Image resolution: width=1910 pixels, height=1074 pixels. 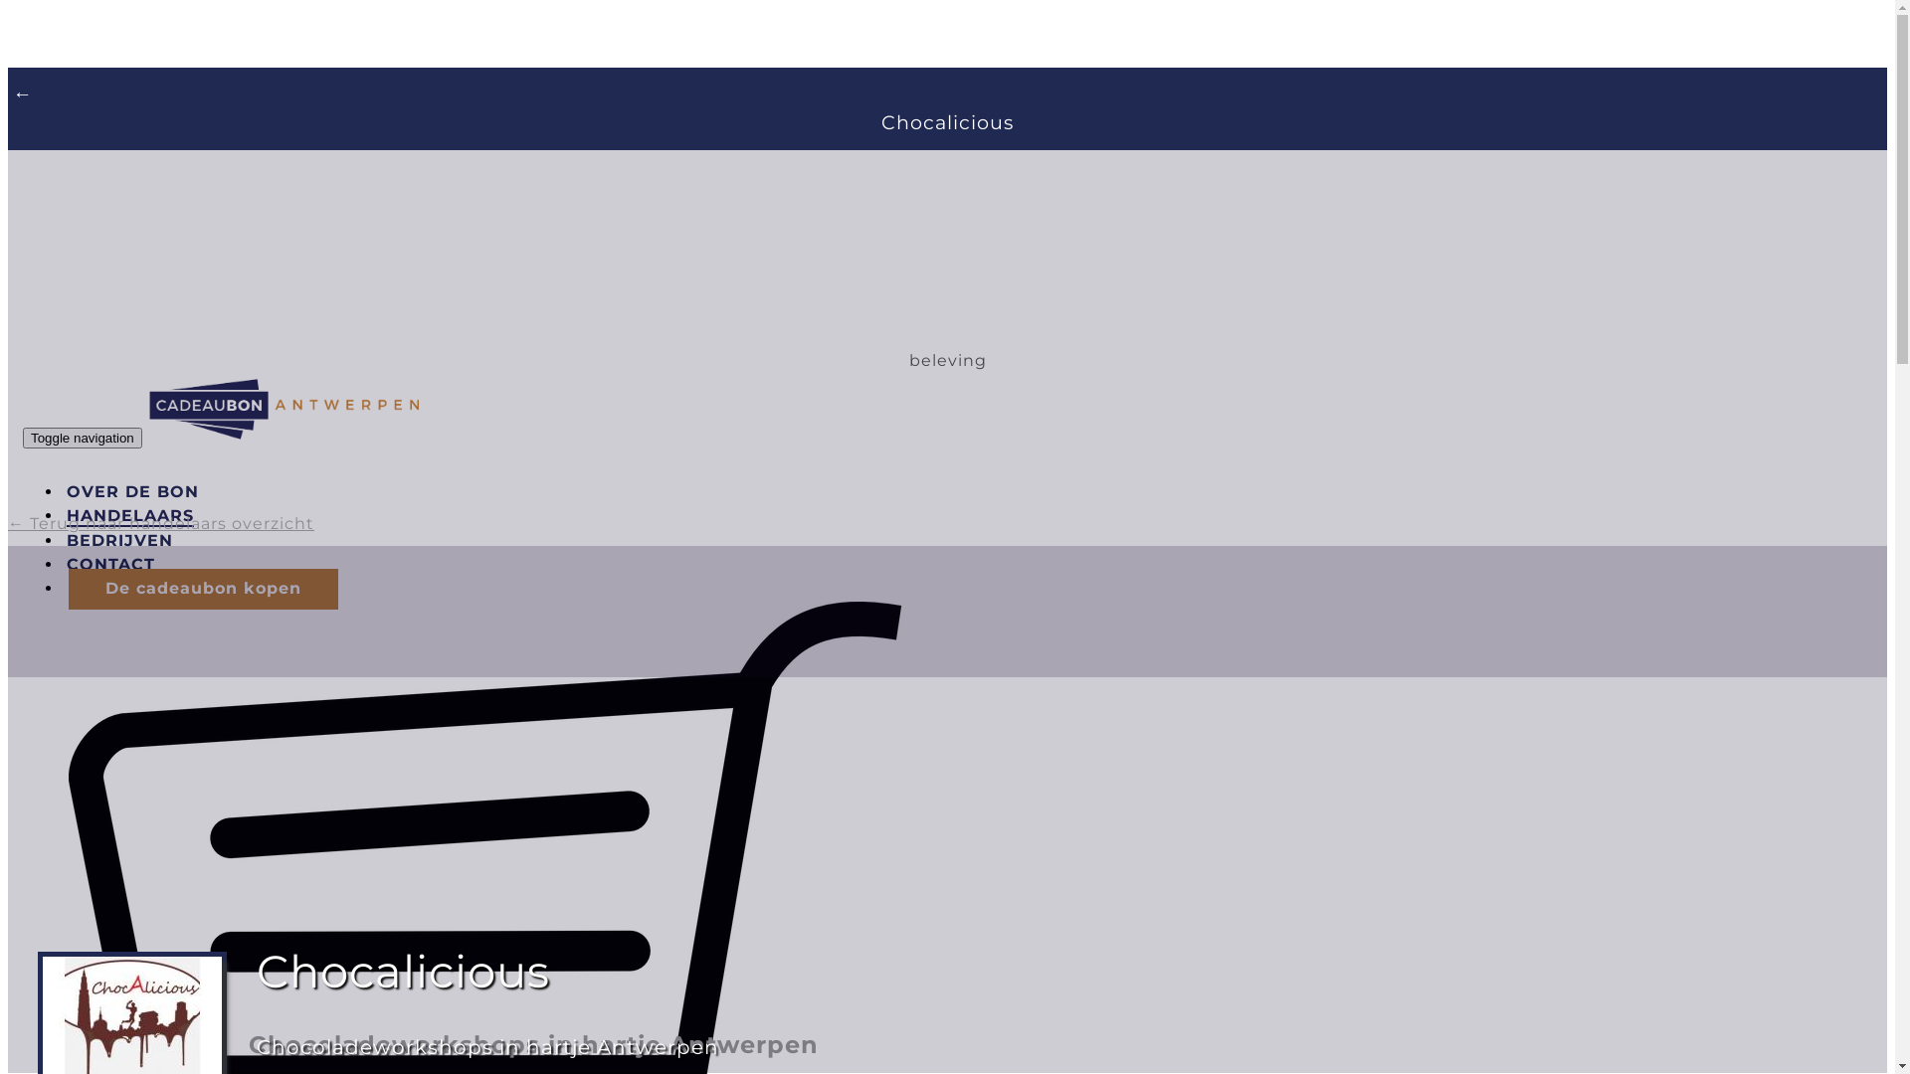 What do you see at coordinates (203, 589) in the screenshot?
I see `De cadeaubon kopen` at bounding box center [203, 589].